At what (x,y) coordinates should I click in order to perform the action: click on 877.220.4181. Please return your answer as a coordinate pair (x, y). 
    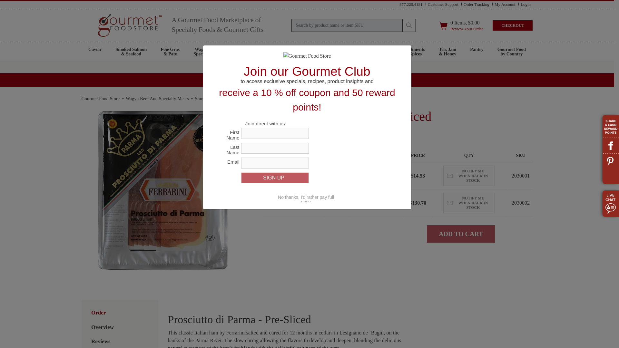
    Looking at the image, I should click on (122, 324).